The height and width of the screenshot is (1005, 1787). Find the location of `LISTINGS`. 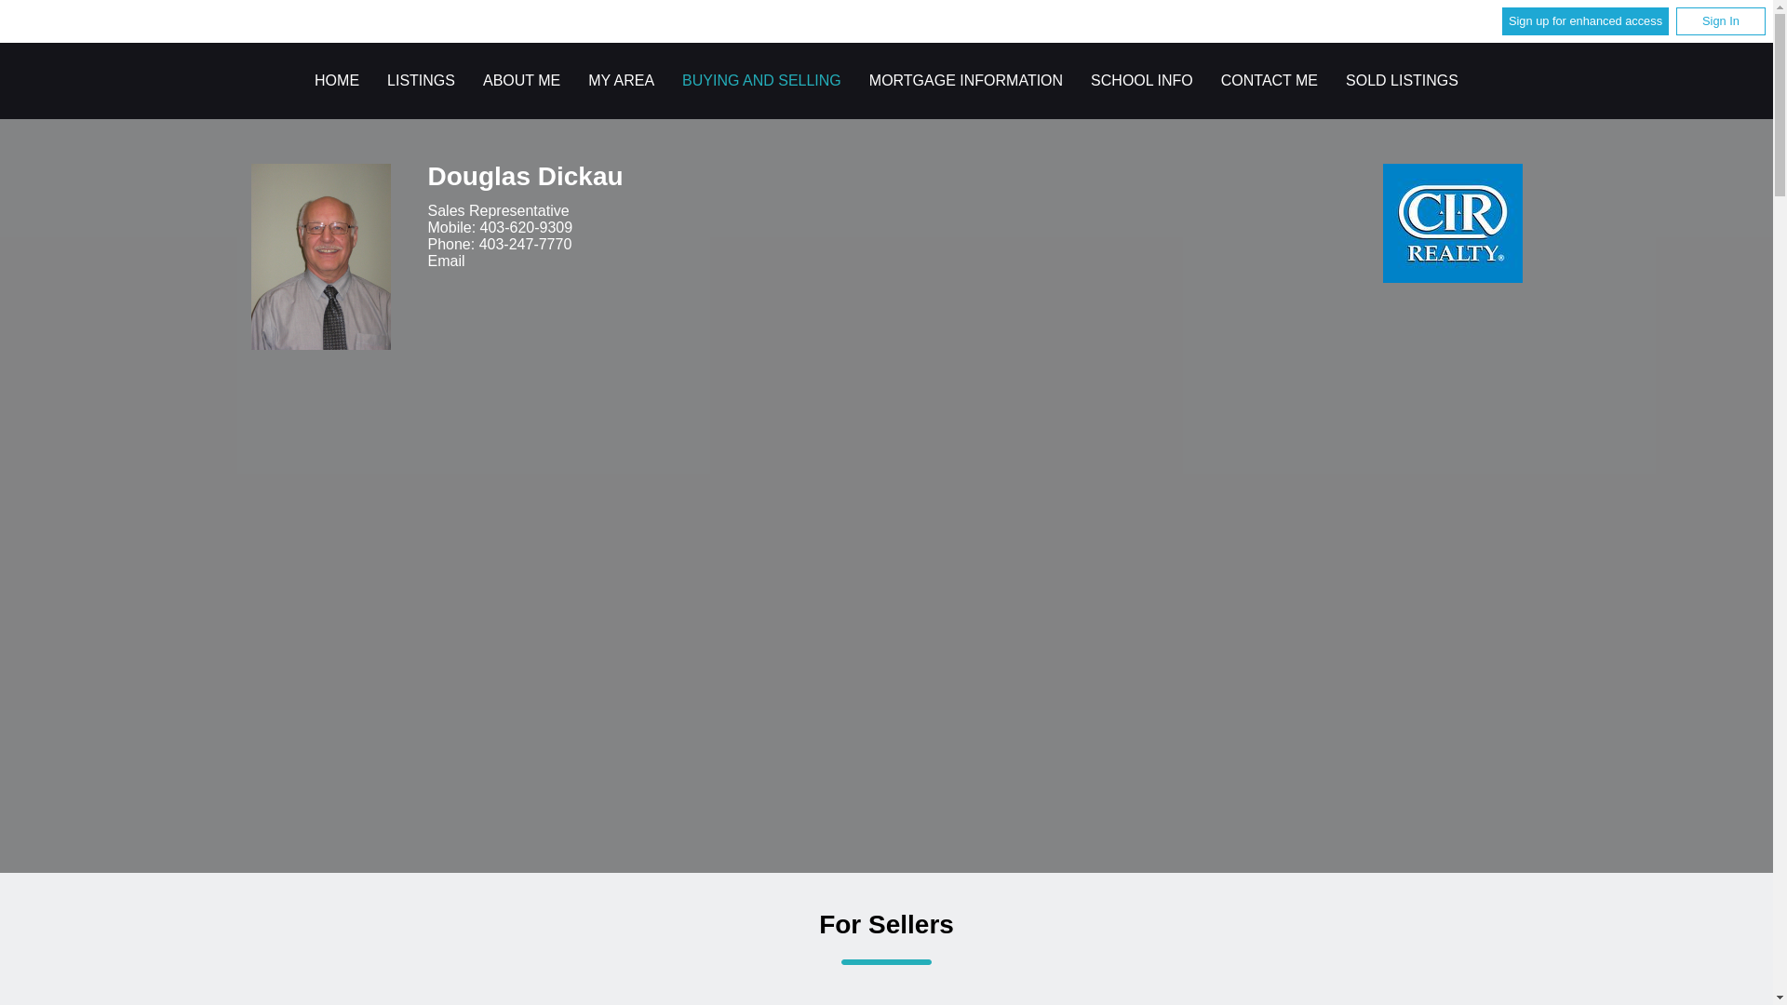

LISTINGS is located at coordinates (421, 80).